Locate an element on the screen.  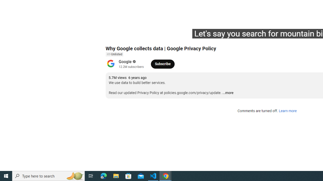
Learn more is located at coordinates (288, 111).